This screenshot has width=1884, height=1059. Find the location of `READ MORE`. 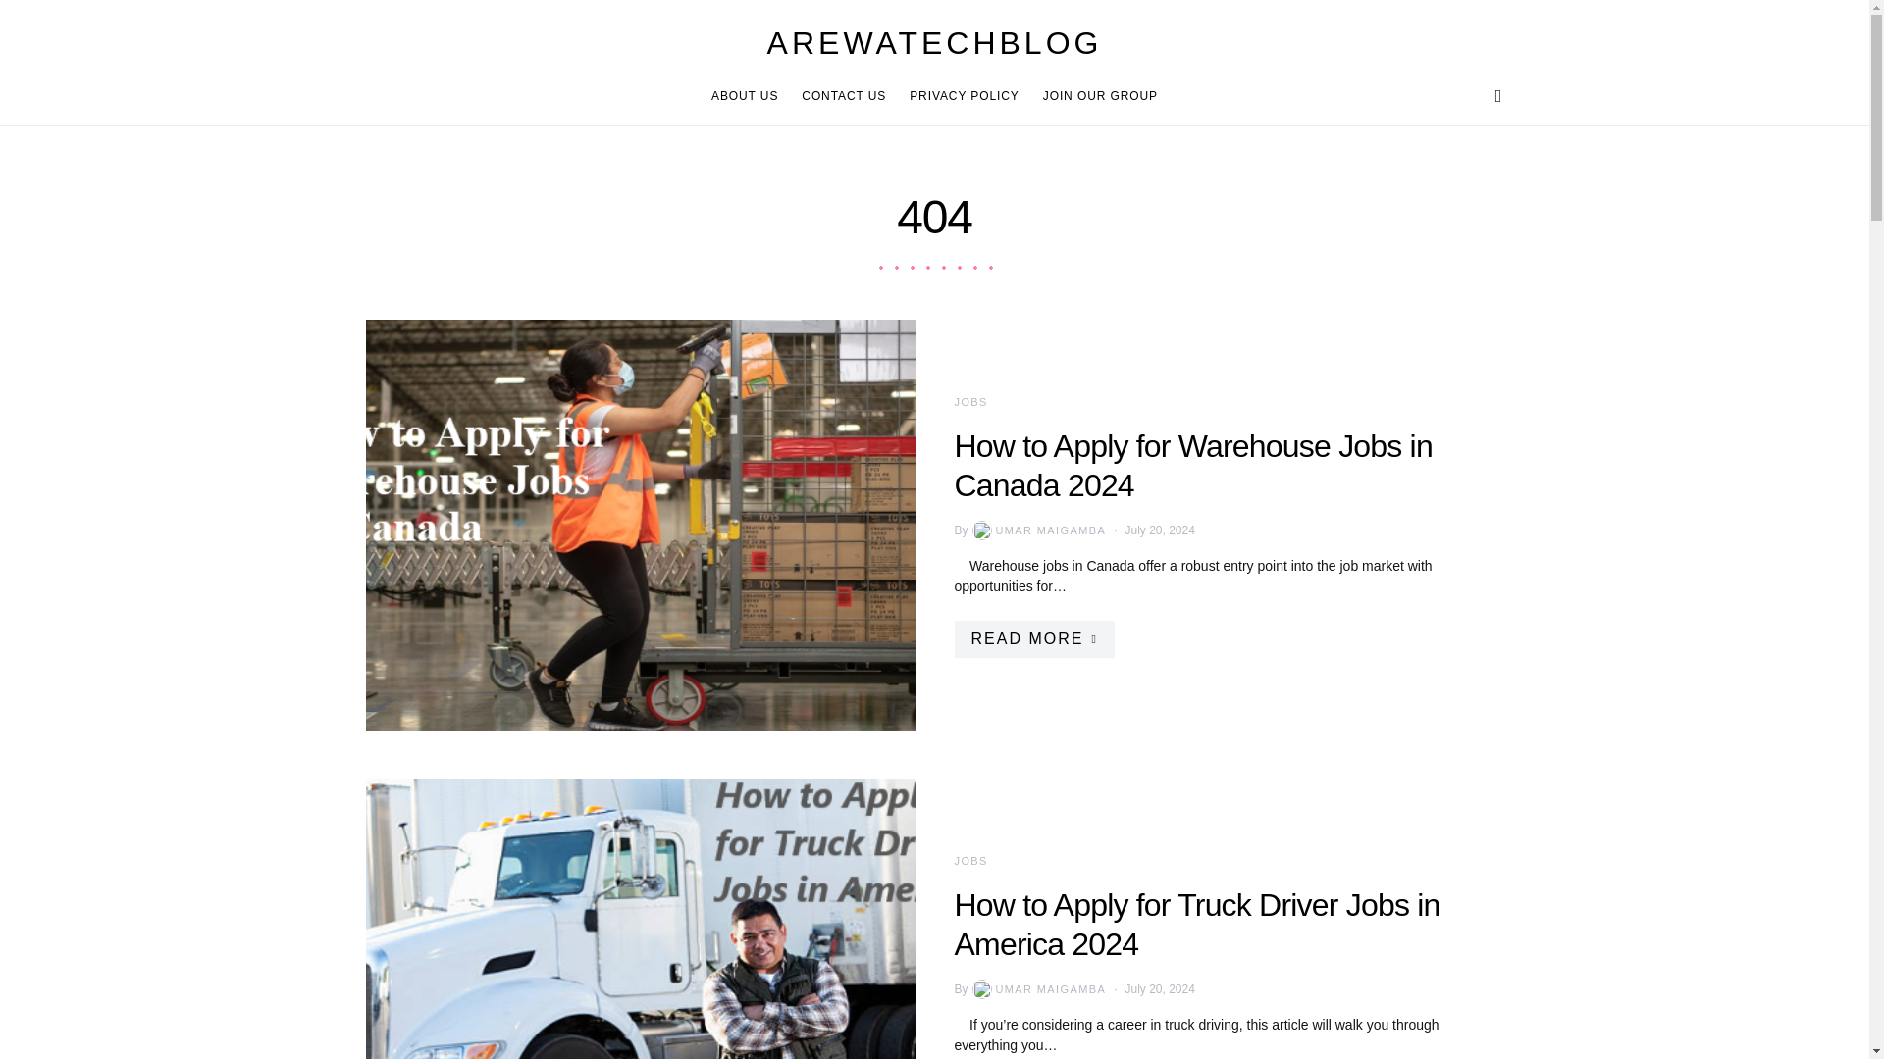

READ MORE is located at coordinates (1032, 638).